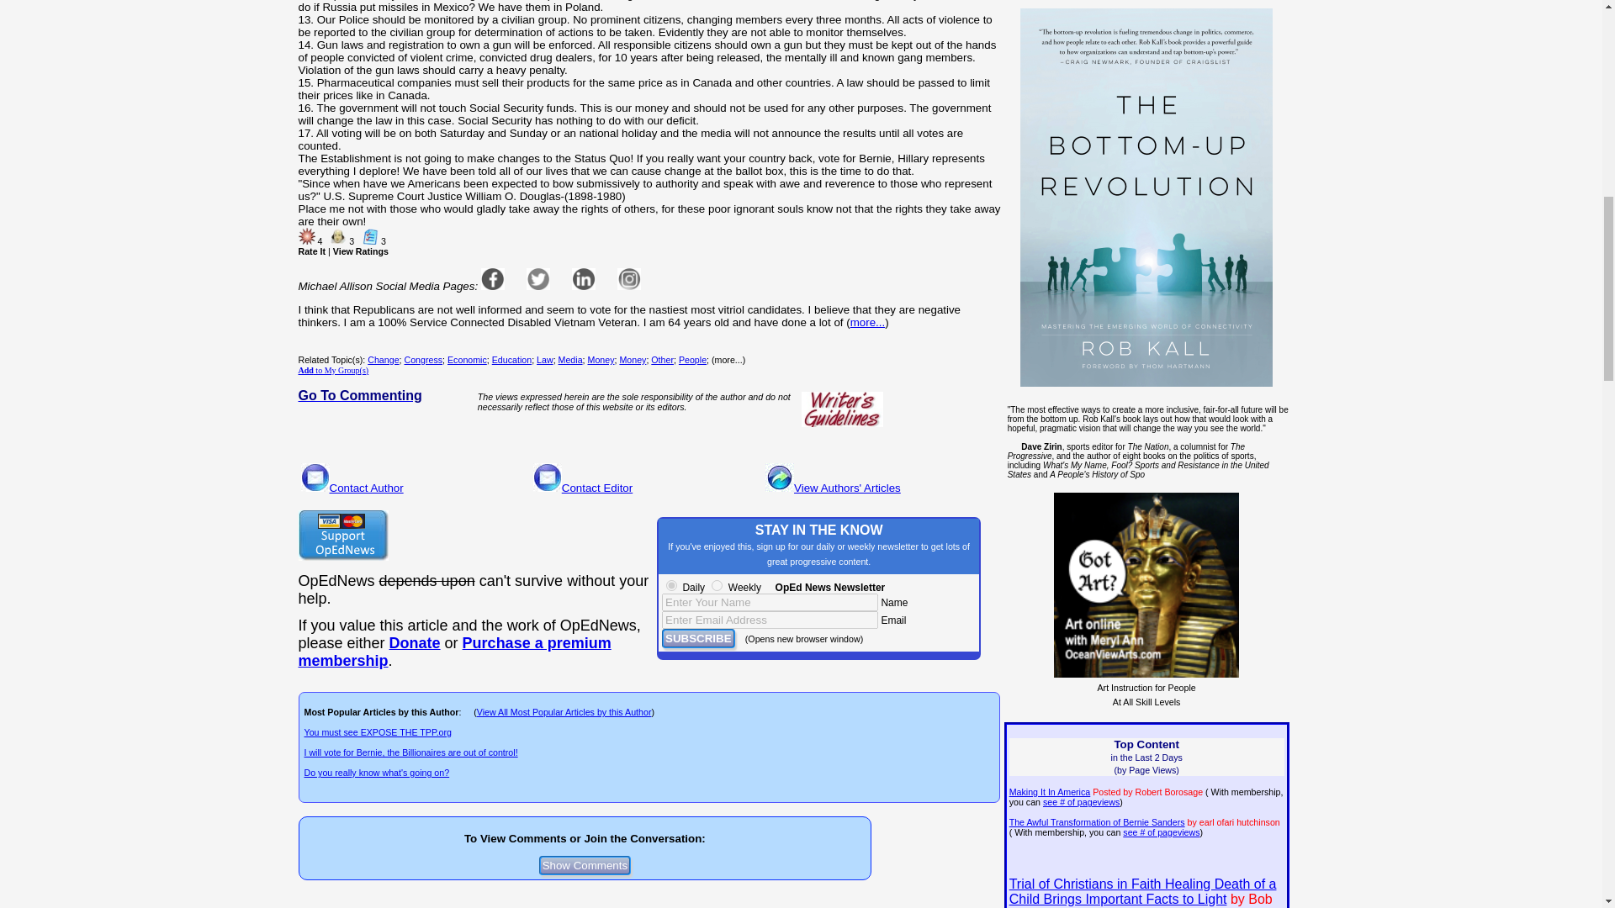  Describe the element at coordinates (545, 360) in the screenshot. I see `Law` at that location.